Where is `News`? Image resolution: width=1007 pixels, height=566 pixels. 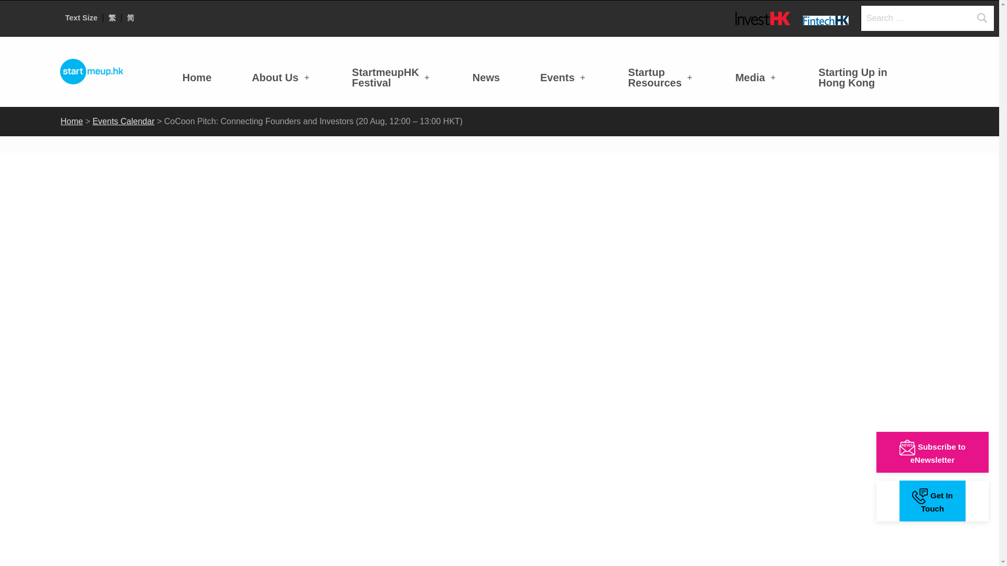
News is located at coordinates (391, 77).